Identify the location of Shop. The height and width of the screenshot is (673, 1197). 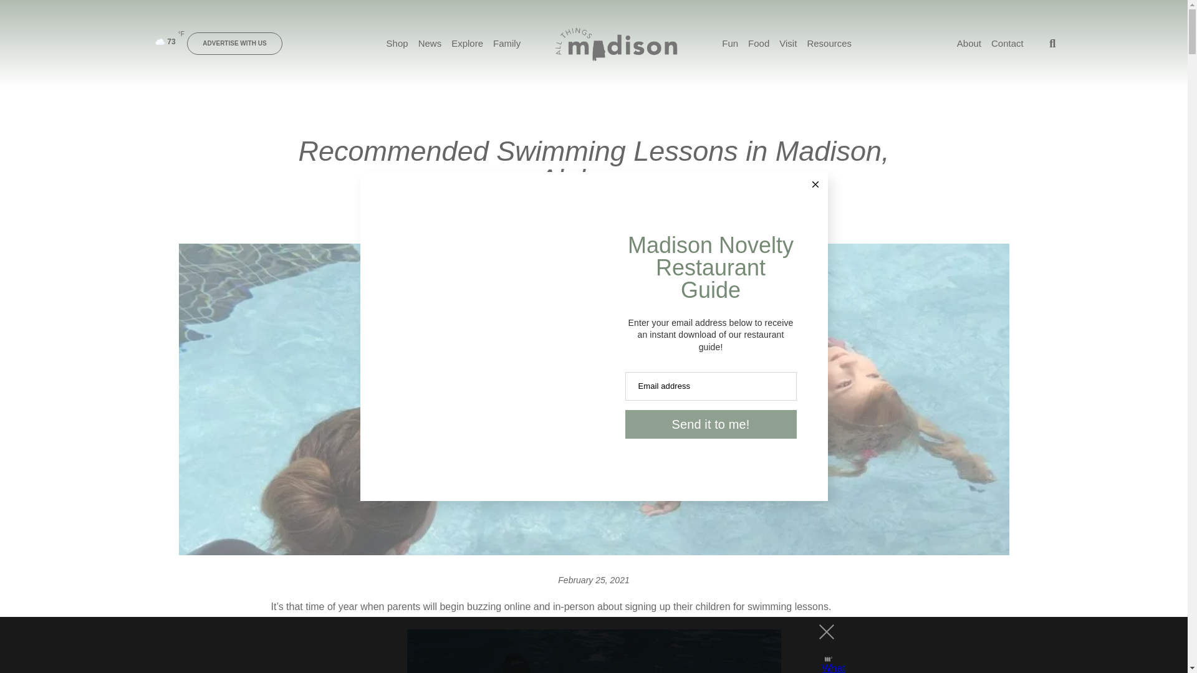
(397, 44).